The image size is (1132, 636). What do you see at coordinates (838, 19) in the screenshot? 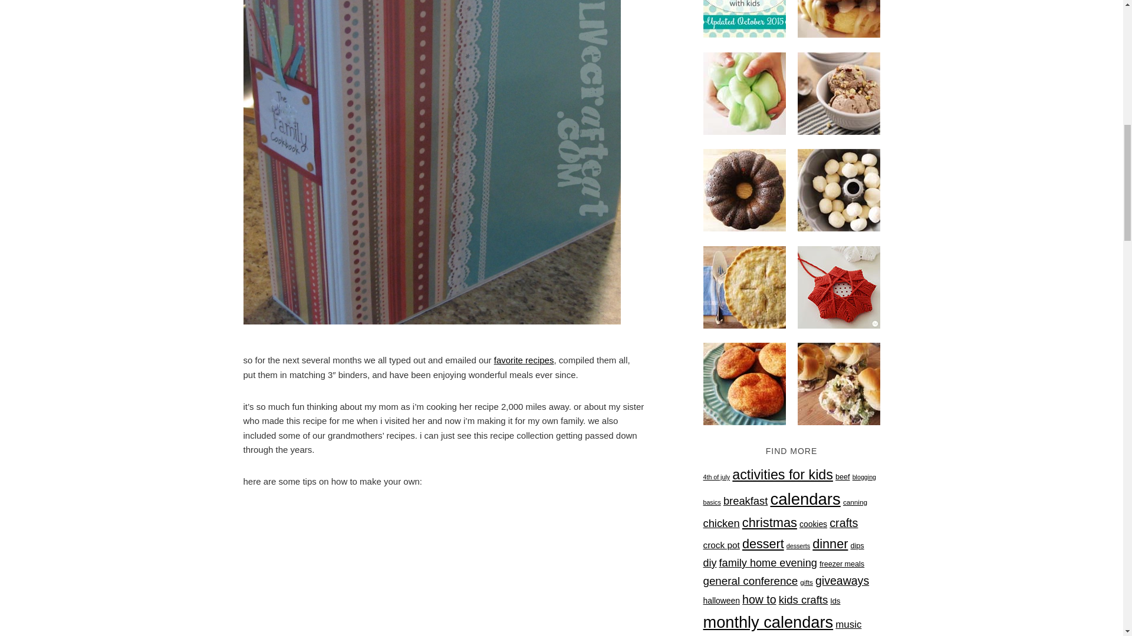
I see `homemade cinnamon rolls` at bounding box center [838, 19].